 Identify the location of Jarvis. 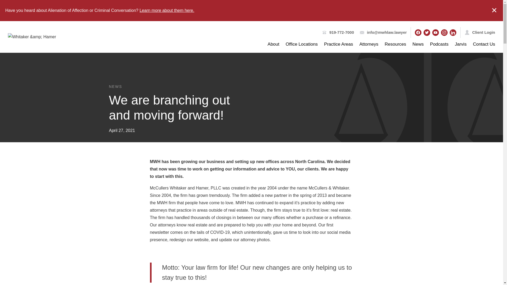
(461, 44).